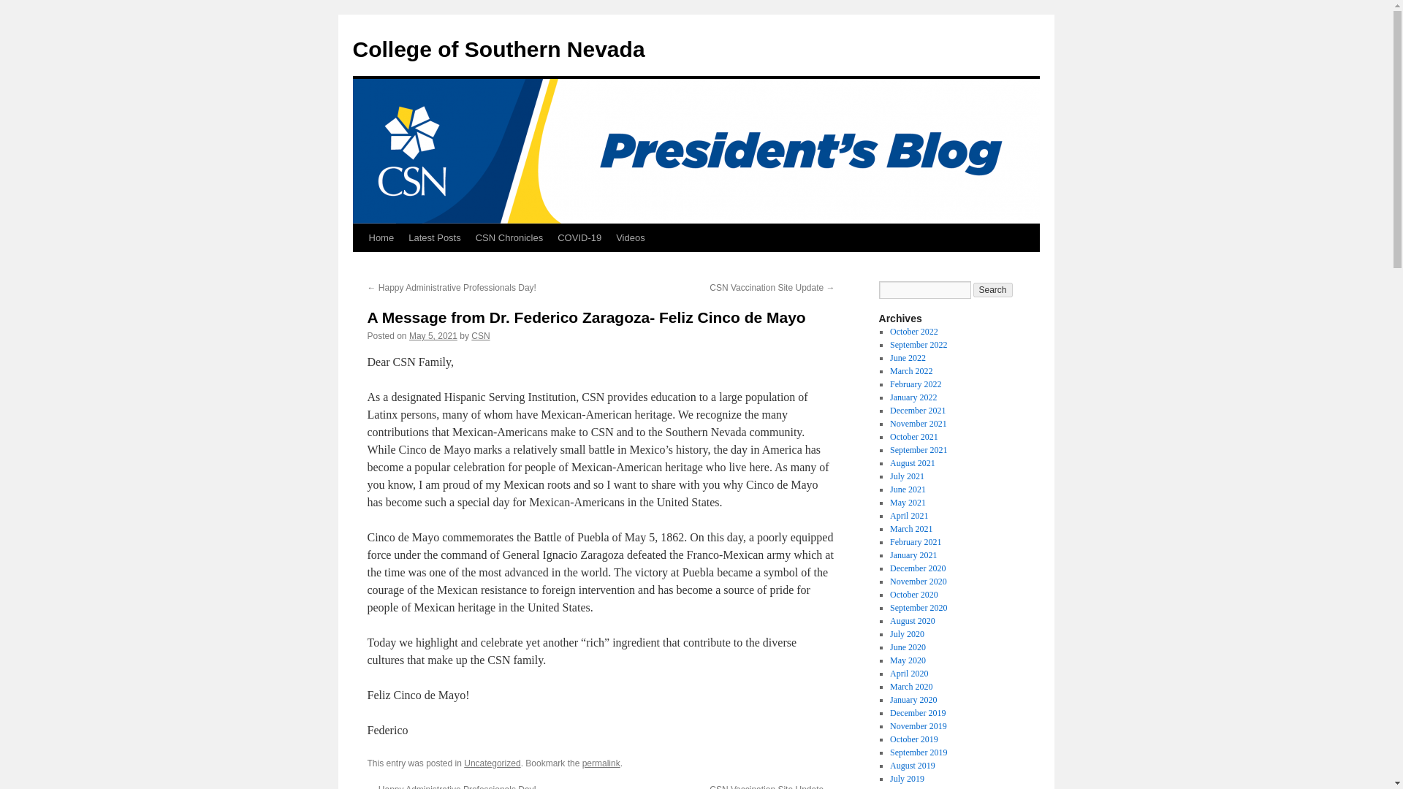 The height and width of the screenshot is (789, 1403). Describe the element at coordinates (498, 49) in the screenshot. I see `College of Southern Nevada` at that location.